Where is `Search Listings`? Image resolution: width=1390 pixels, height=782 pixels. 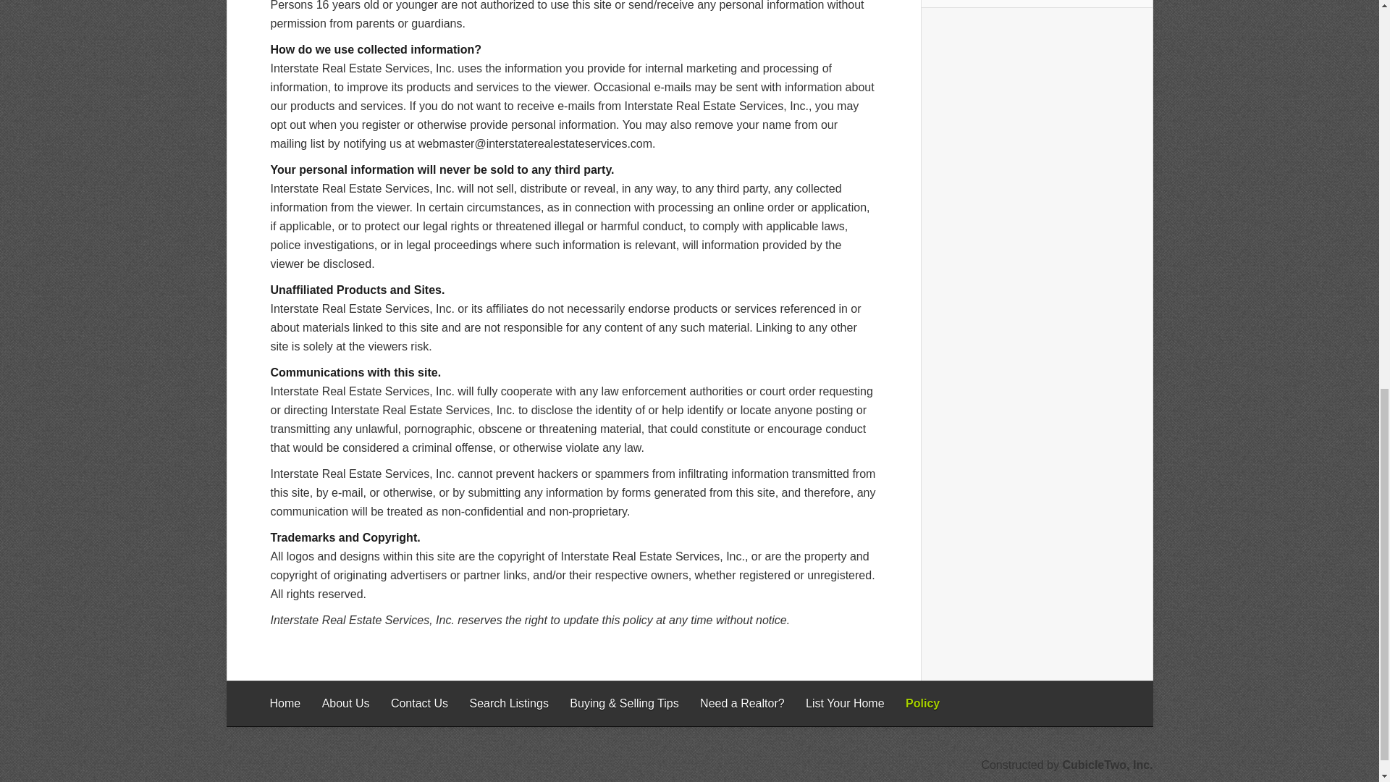 Search Listings is located at coordinates (508, 703).